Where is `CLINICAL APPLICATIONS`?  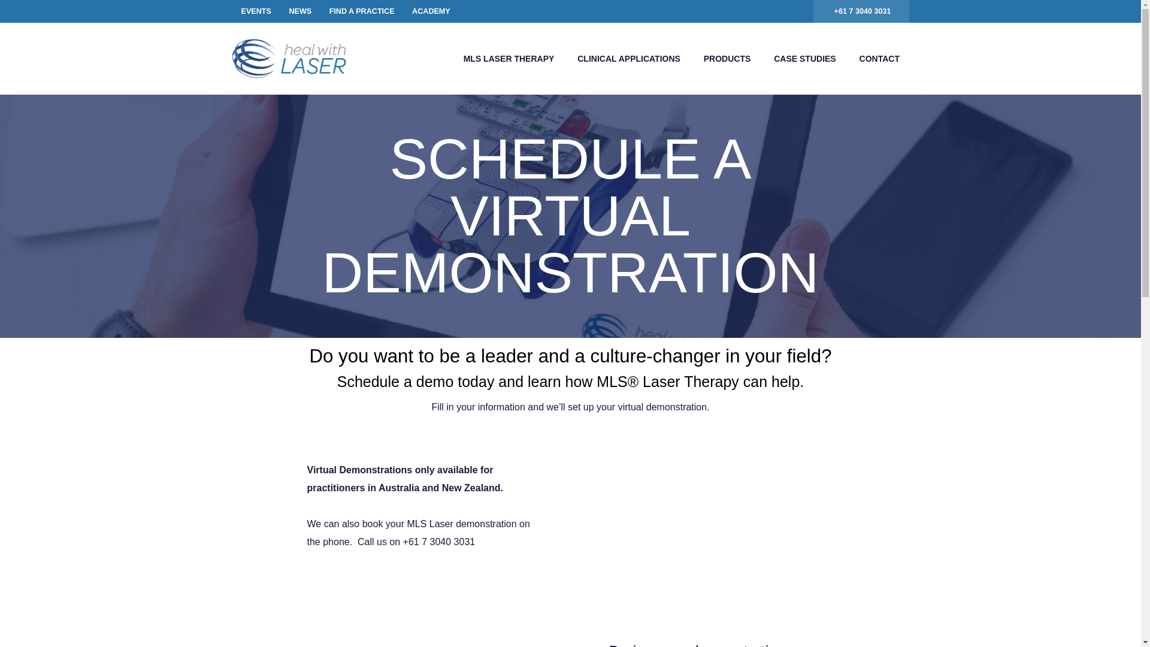
CLINICAL APPLICATIONS is located at coordinates (629, 59).